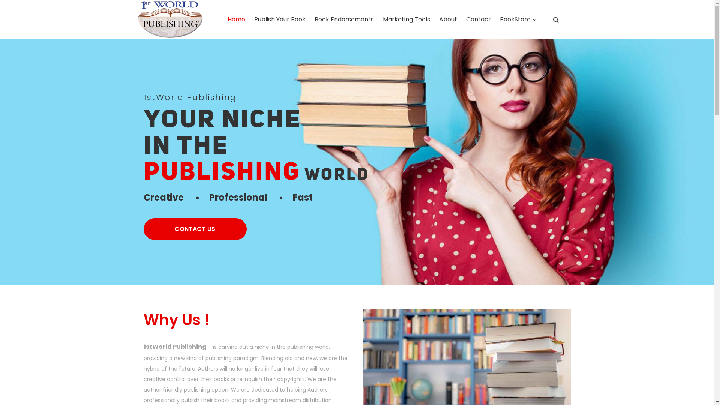  Describe the element at coordinates (236, 19) in the screenshot. I see `Home` at that location.